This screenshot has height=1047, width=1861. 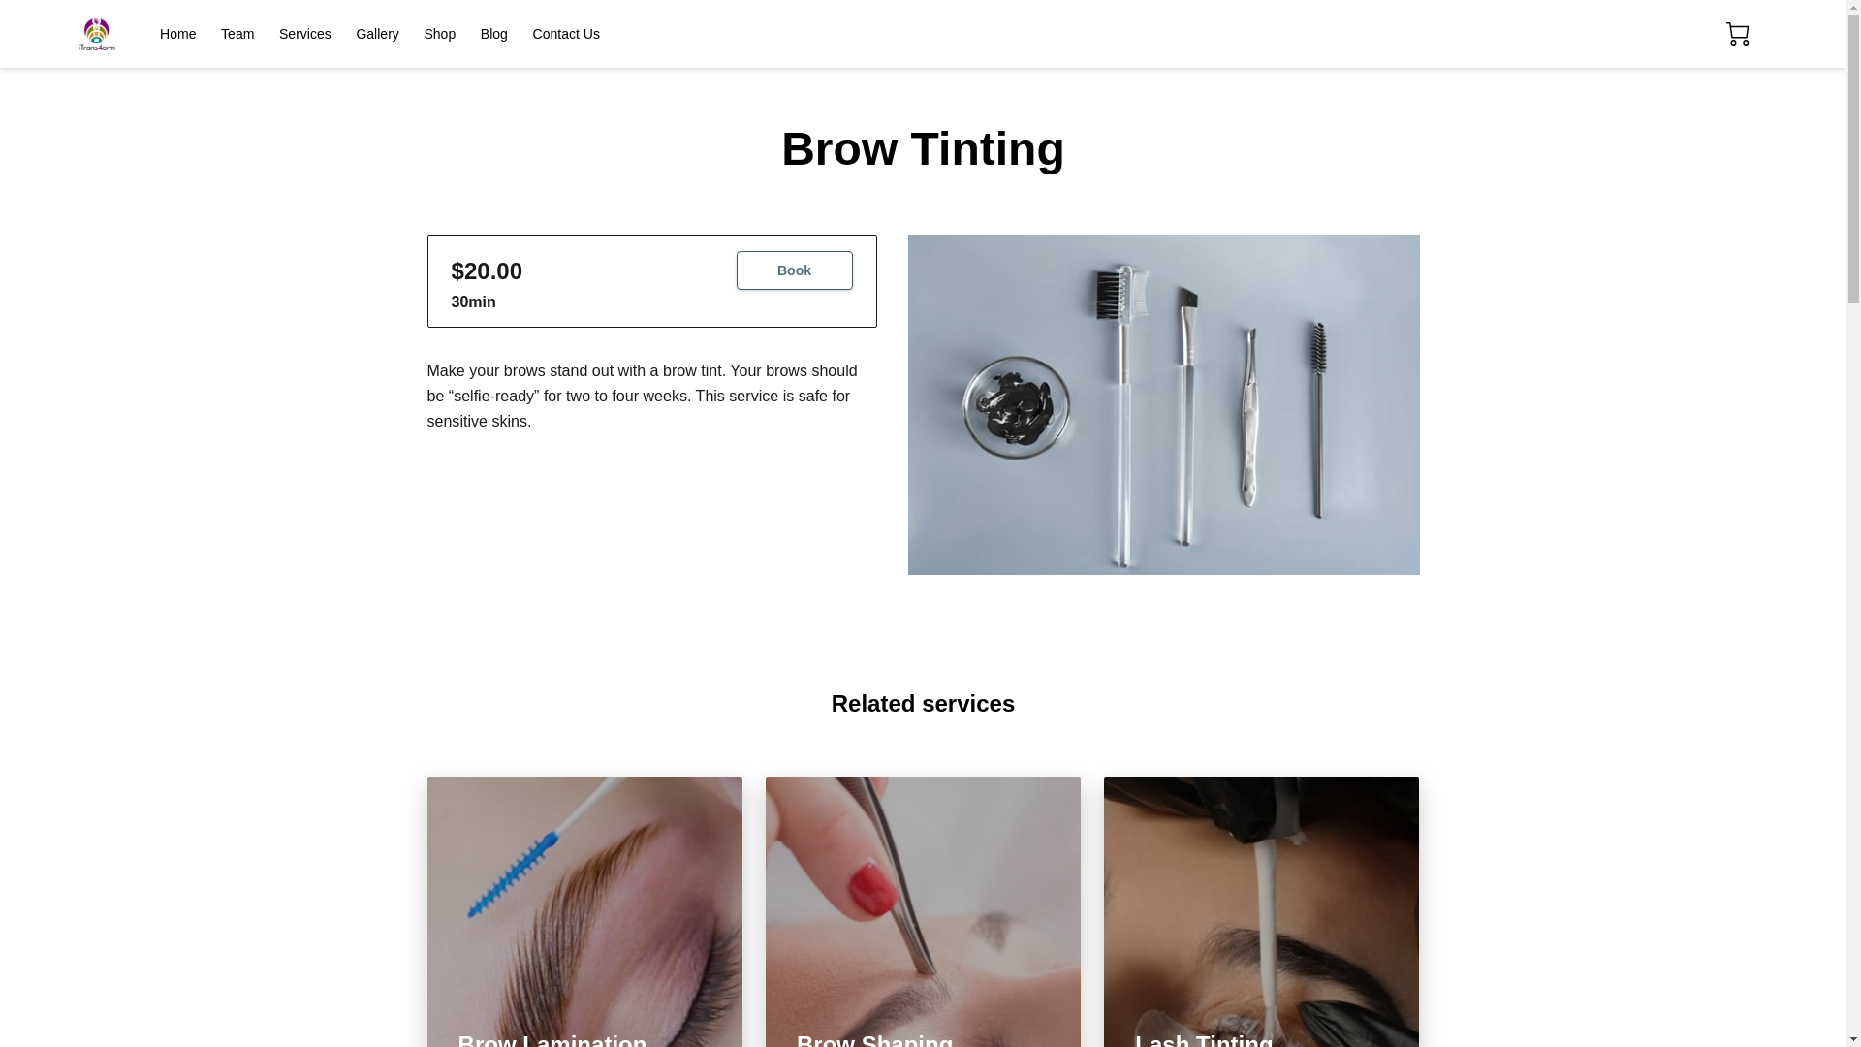 I want to click on Team, so click(x=237, y=35).